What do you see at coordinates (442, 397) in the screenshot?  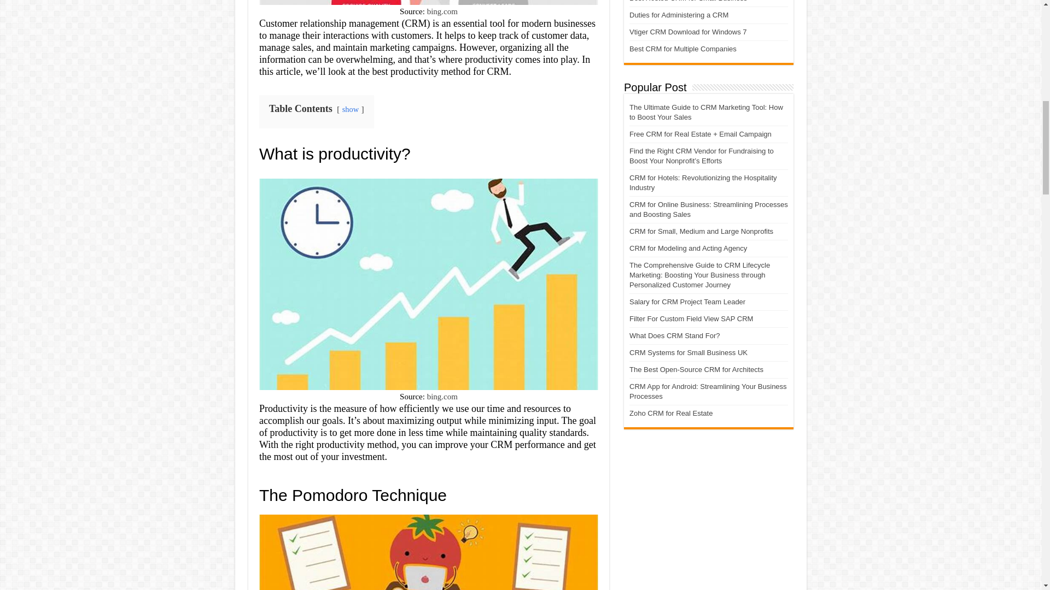 I see `bing.com` at bounding box center [442, 397].